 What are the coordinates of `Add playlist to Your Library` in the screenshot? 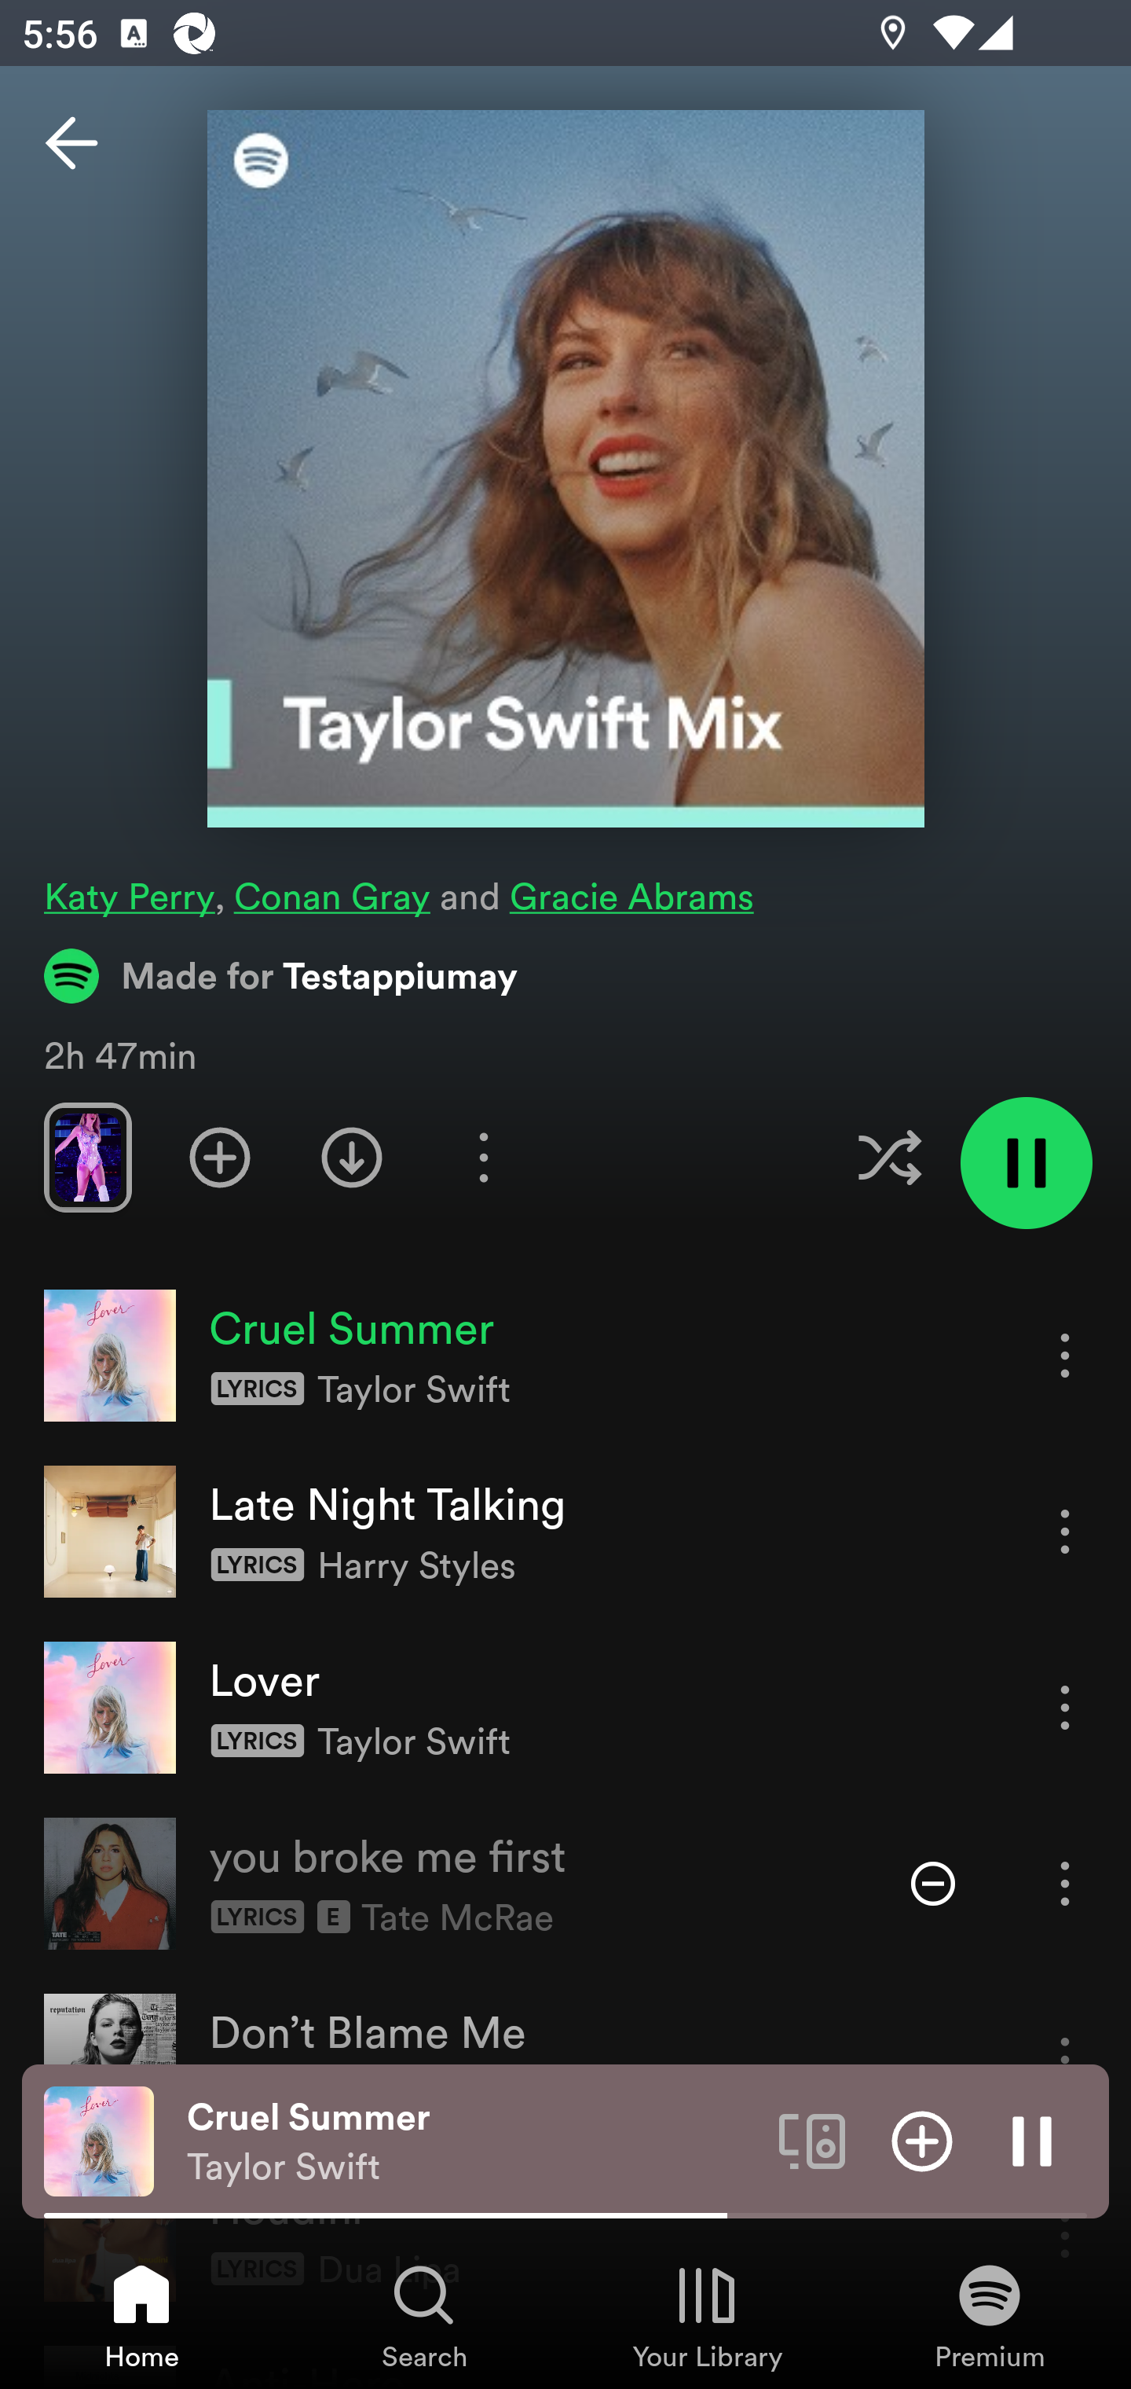 It's located at (220, 1157).